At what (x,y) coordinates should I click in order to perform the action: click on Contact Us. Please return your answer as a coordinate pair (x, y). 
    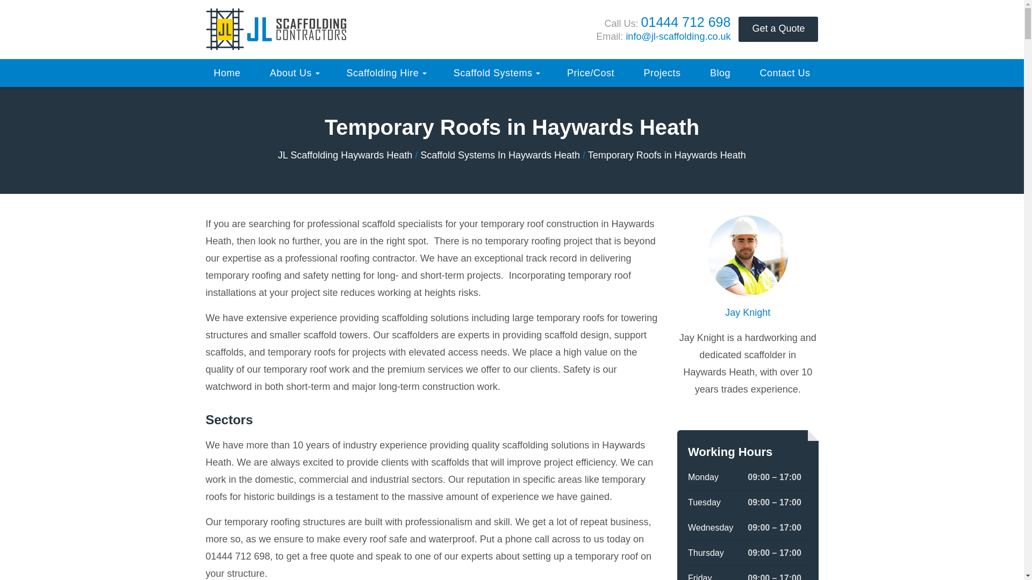
    Looking at the image, I should click on (785, 73).